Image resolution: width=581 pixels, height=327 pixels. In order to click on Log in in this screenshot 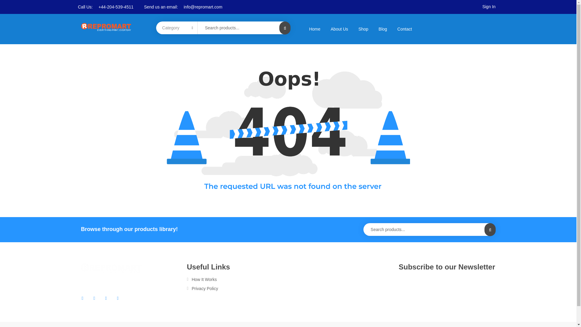, I will do `click(178, 201)`.